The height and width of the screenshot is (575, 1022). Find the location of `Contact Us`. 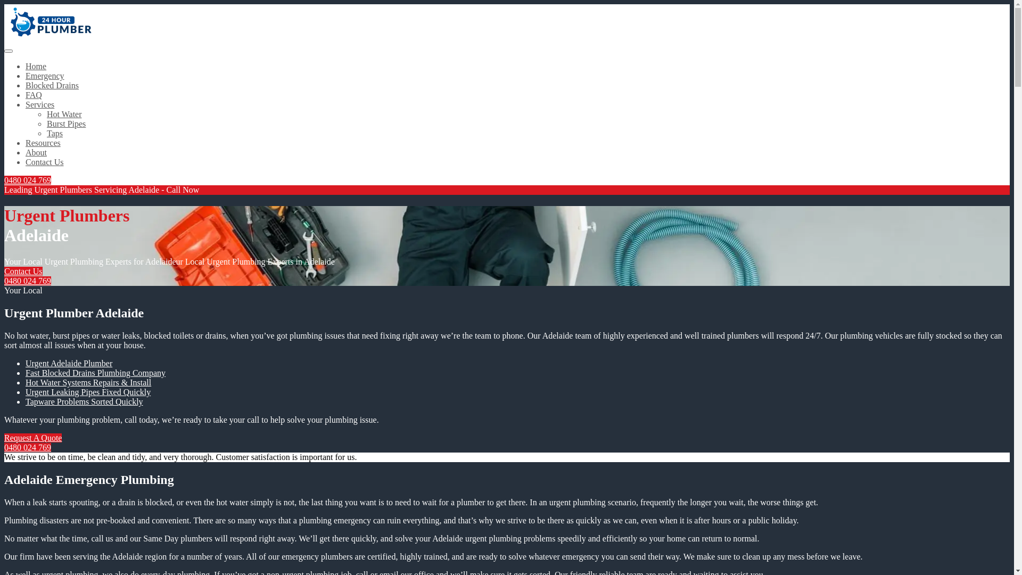

Contact Us is located at coordinates (45, 162).